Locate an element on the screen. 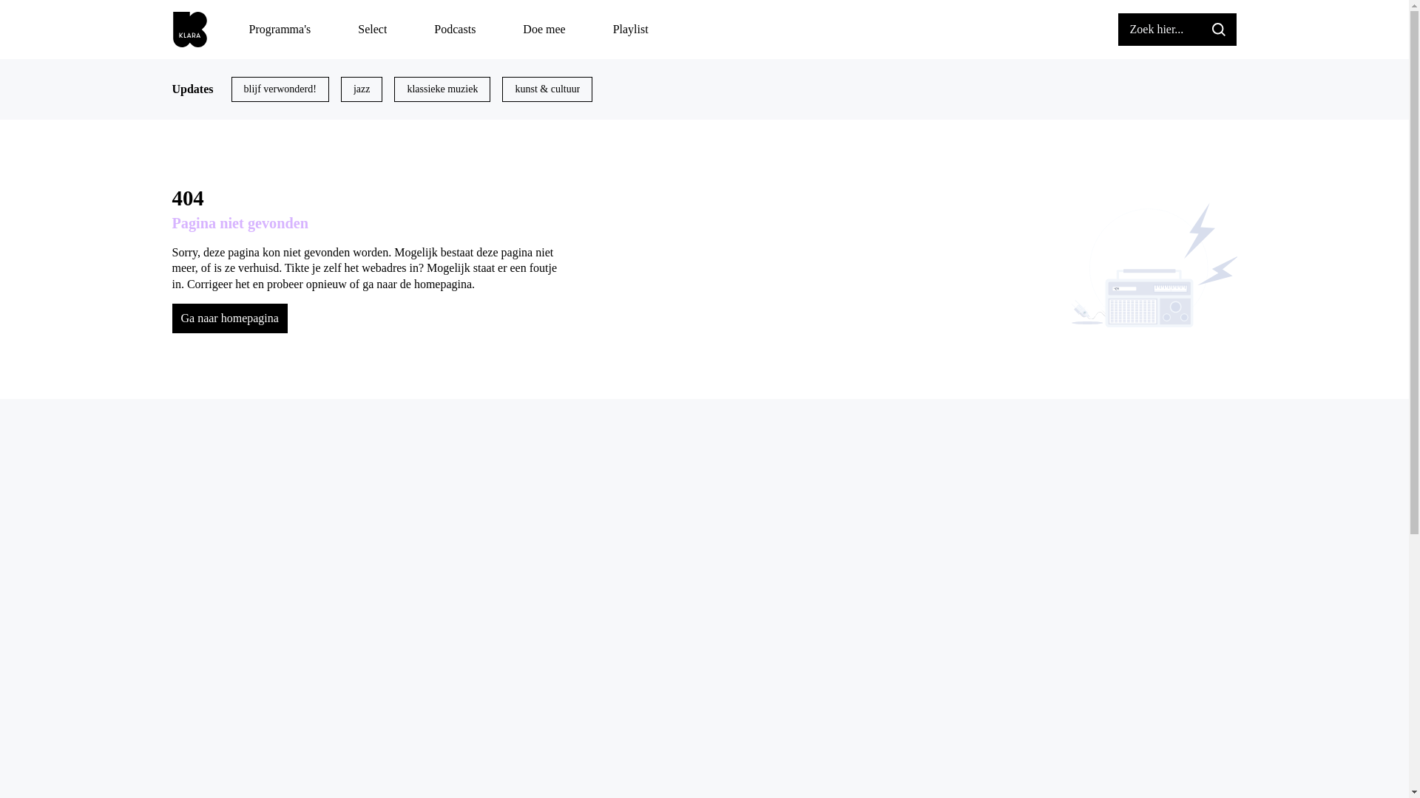 This screenshot has height=798, width=1420. Select is located at coordinates (373, 30).